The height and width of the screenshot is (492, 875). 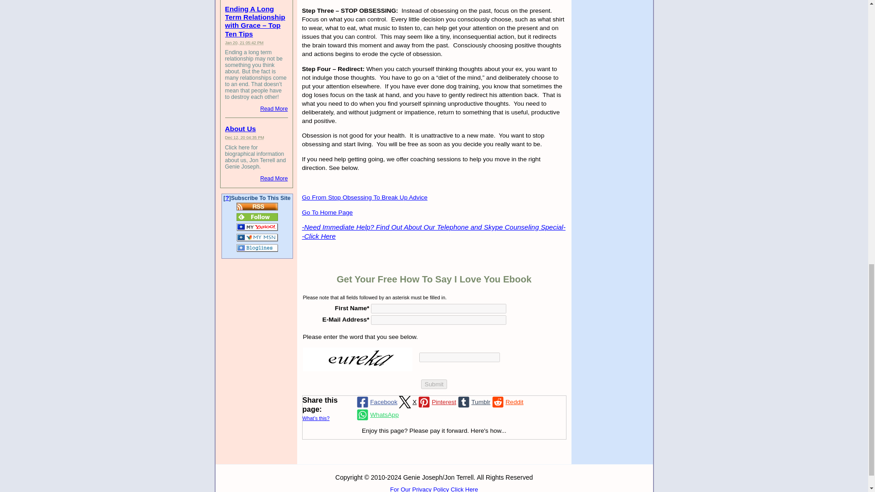 I want to click on Go From Stop Obsessing To Break Up Advice, so click(x=365, y=197).